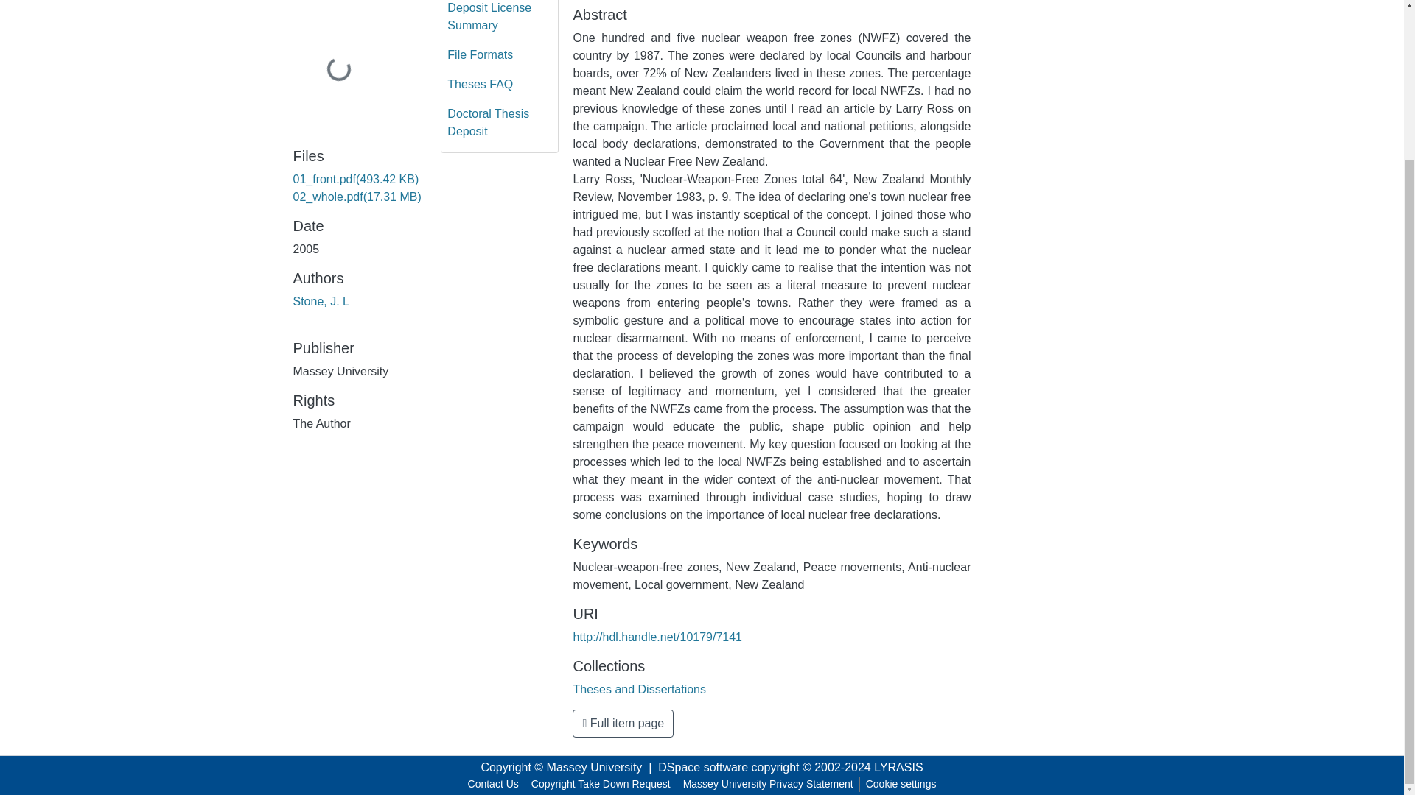  Describe the element at coordinates (640, 689) in the screenshot. I see `Theses and Dissertations` at that location.